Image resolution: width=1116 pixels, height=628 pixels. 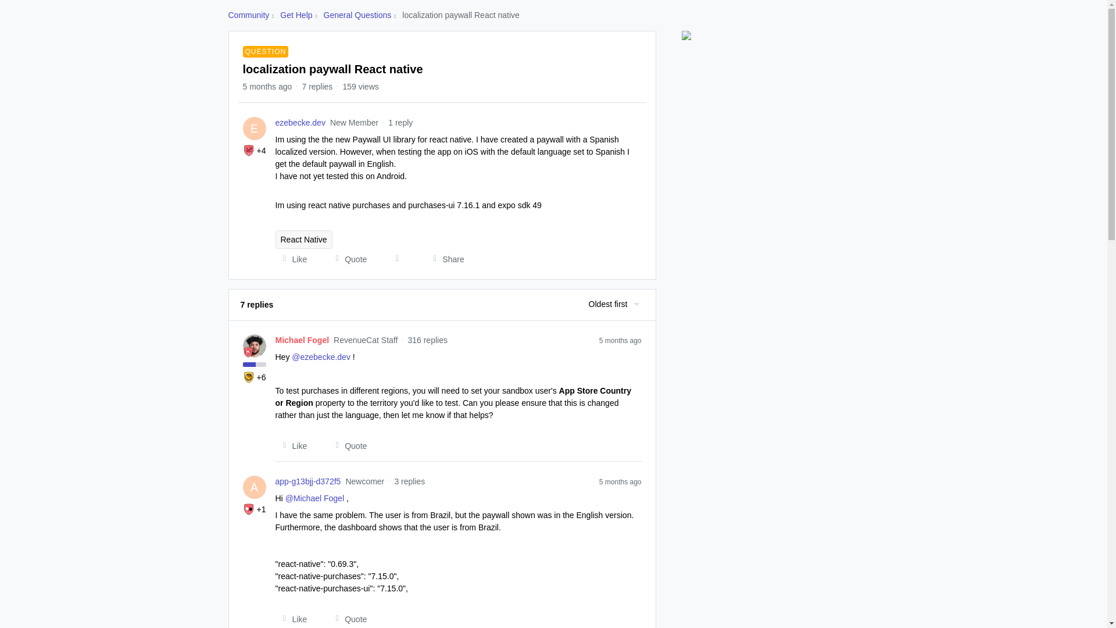 I want to click on Why Not Both?, so click(x=249, y=509).